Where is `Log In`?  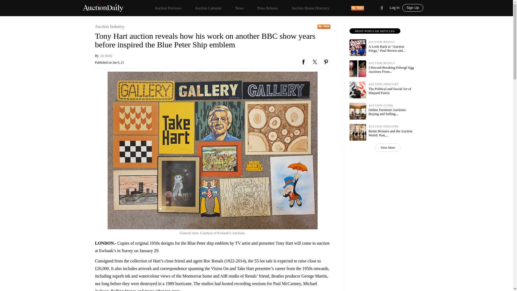 Log In is located at coordinates (396, 7).